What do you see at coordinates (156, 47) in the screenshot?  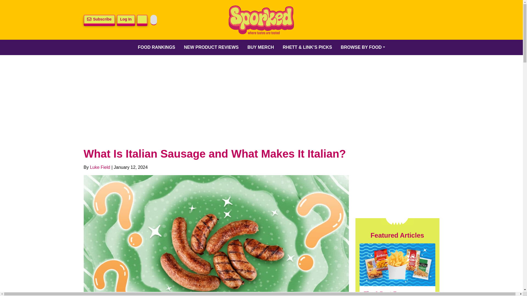 I see `FOOD RANKINGS` at bounding box center [156, 47].